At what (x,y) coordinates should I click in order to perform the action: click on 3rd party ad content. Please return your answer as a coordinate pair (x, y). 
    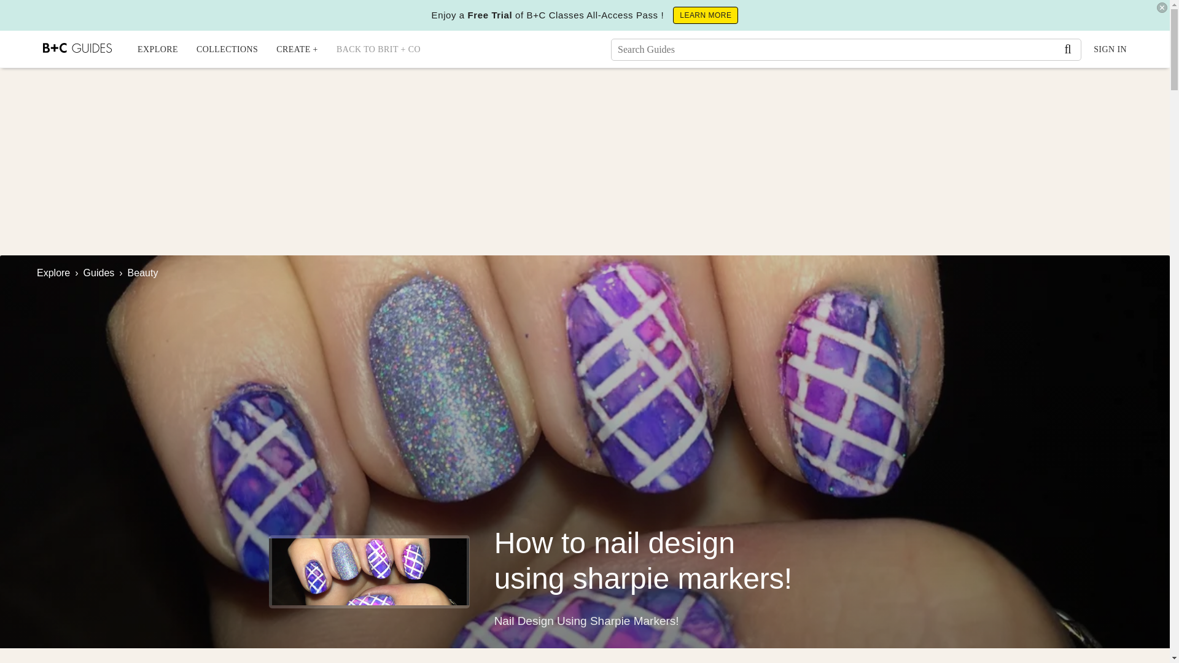
    Looking at the image, I should click on (849, 360).